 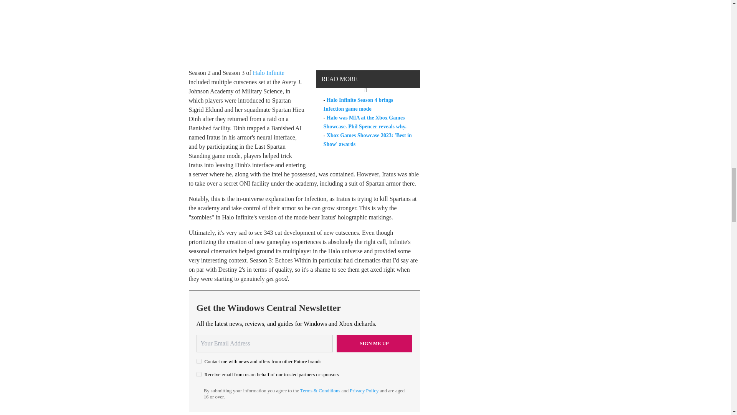 What do you see at coordinates (199, 374) in the screenshot?
I see `on` at bounding box center [199, 374].